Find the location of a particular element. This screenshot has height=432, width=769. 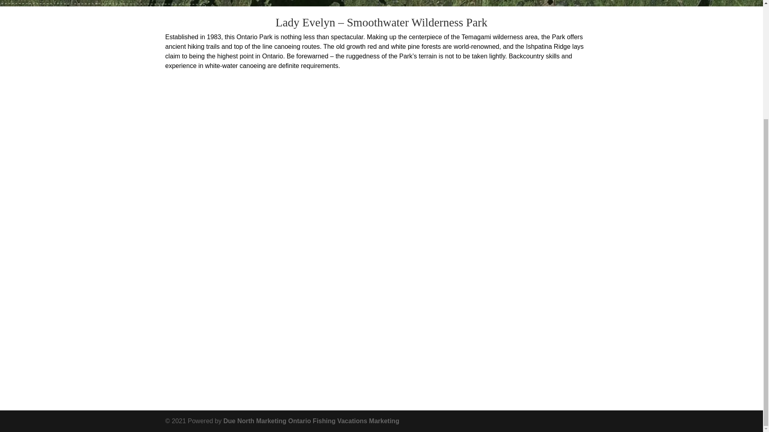

Ontario Fishing Vacations Marketing is located at coordinates (344, 421).